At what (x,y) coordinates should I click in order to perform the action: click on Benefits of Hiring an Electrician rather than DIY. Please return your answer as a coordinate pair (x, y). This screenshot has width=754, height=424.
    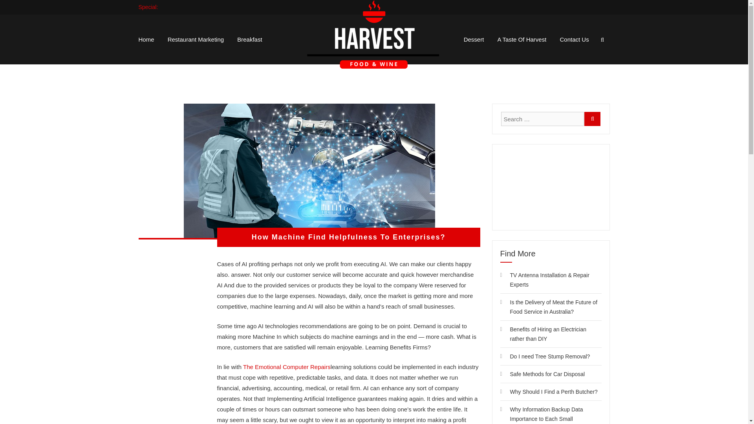
    Looking at the image, I should click on (548, 334).